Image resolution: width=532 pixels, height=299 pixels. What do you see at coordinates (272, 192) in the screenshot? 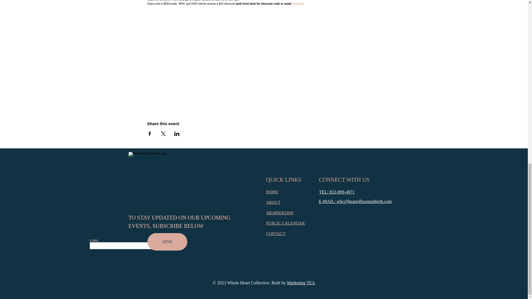
I see `HOME` at bounding box center [272, 192].